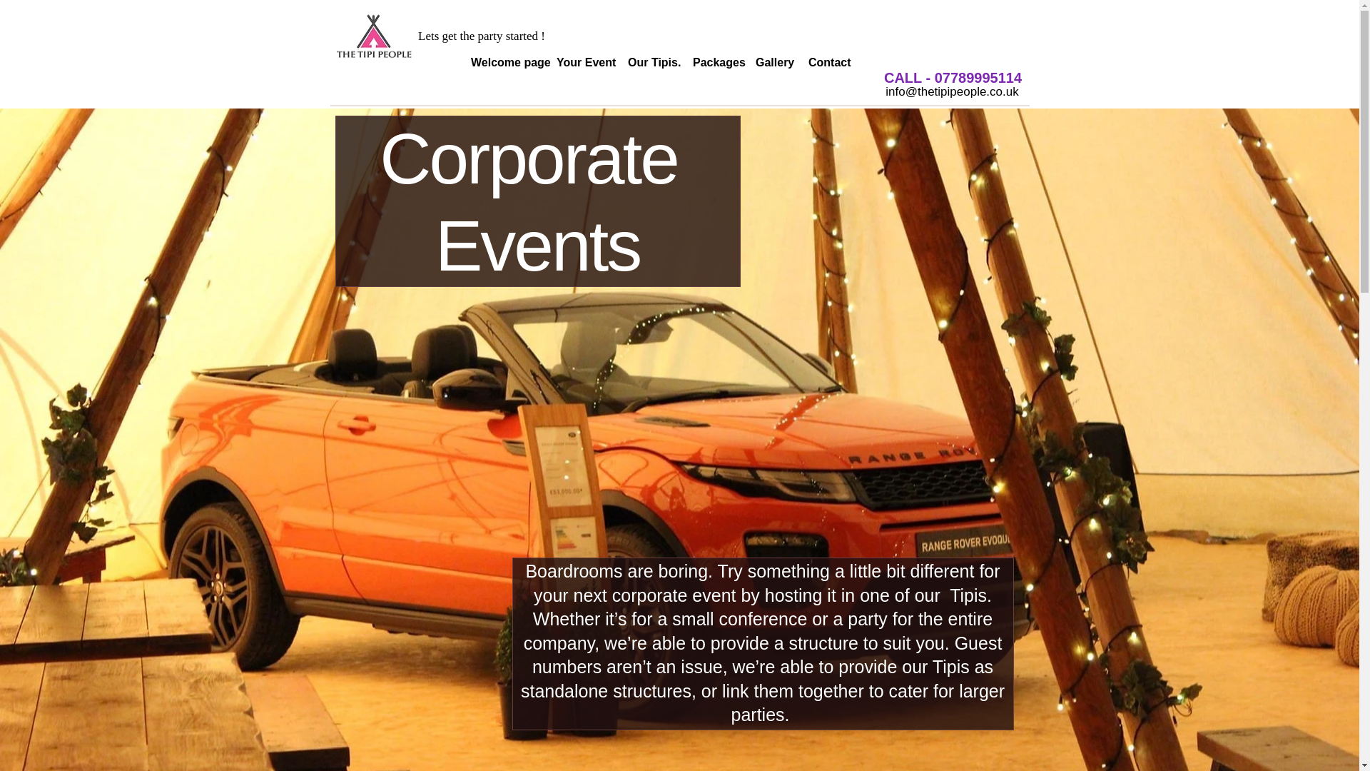 The height and width of the screenshot is (771, 1370). I want to click on Contact, so click(826, 63).